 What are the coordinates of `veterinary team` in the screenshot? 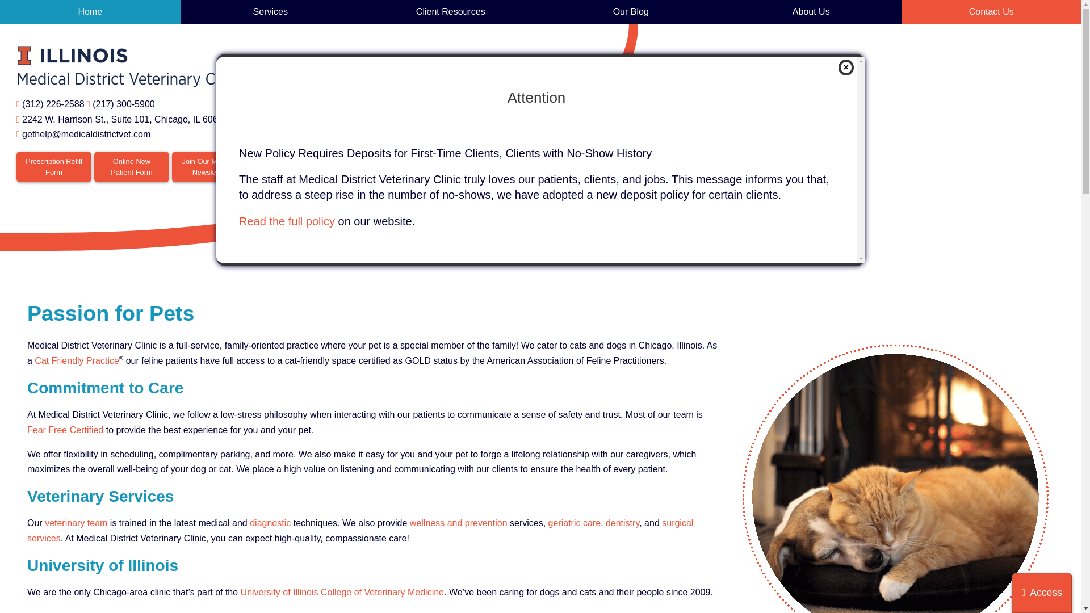 It's located at (76, 522).